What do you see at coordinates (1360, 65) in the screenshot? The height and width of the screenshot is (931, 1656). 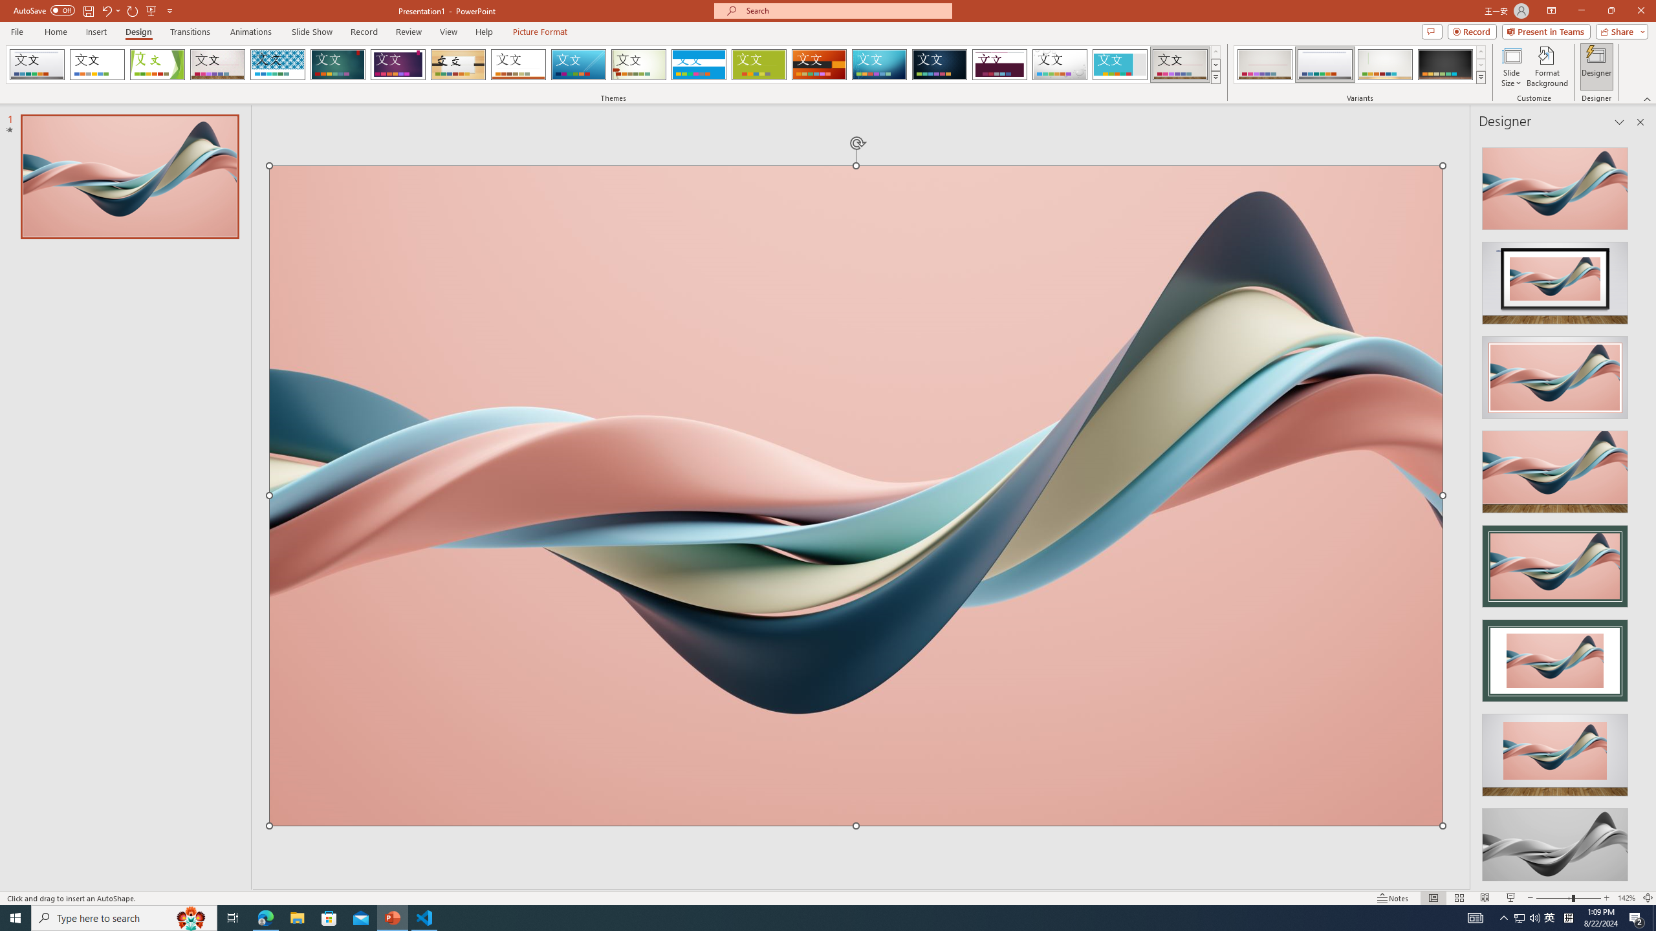 I see `AutomationID: ThemeVariantsGallery` at bounding box center [1360, 65].